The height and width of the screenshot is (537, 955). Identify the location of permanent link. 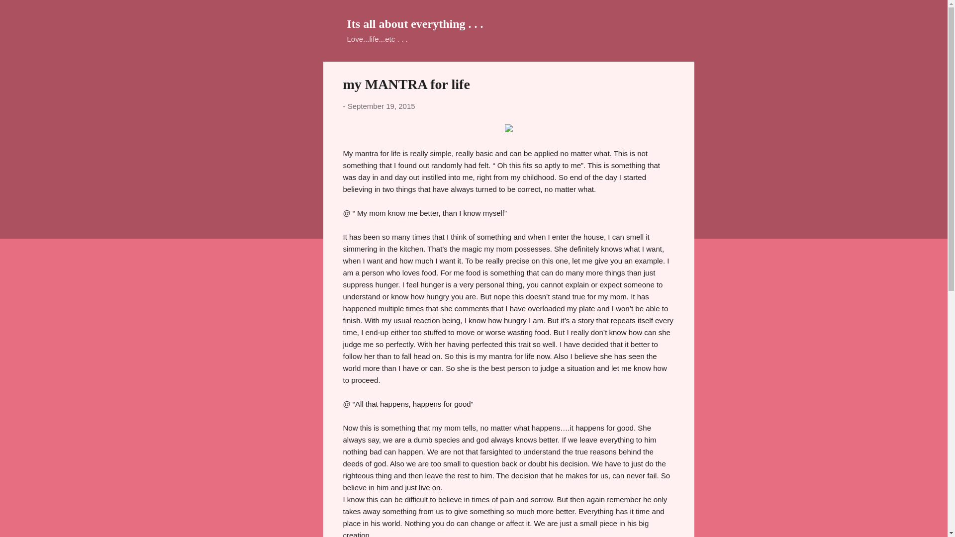
(381, 106).